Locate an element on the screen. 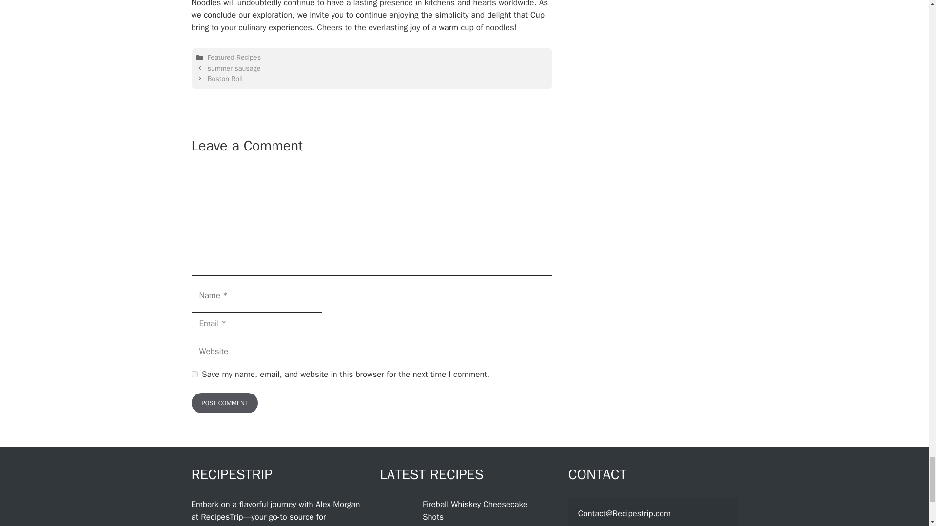  Featured Recipes is located at coordinates (234, 57).